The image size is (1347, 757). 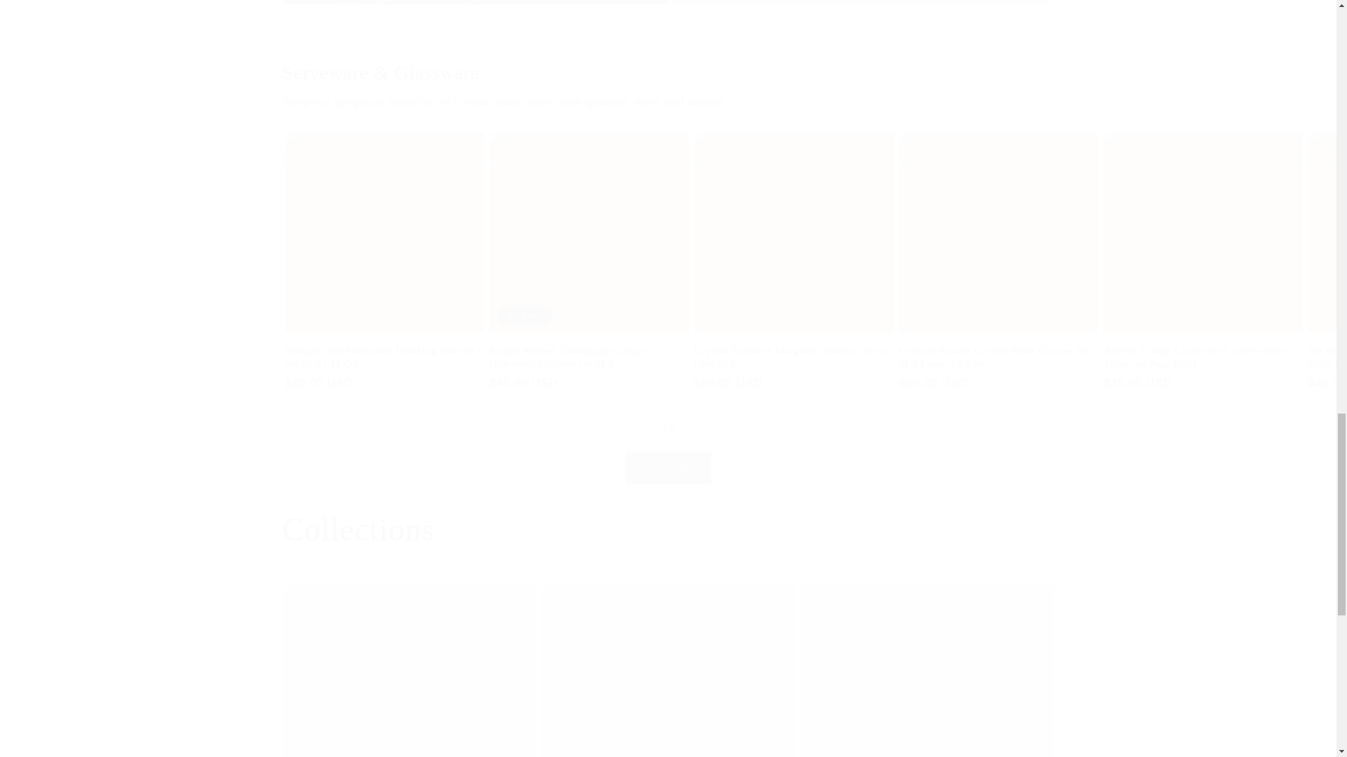 What do you see at coordinates (408, 671) in the screenshot?
I see `Stemware` at bounding box center [408, 671].